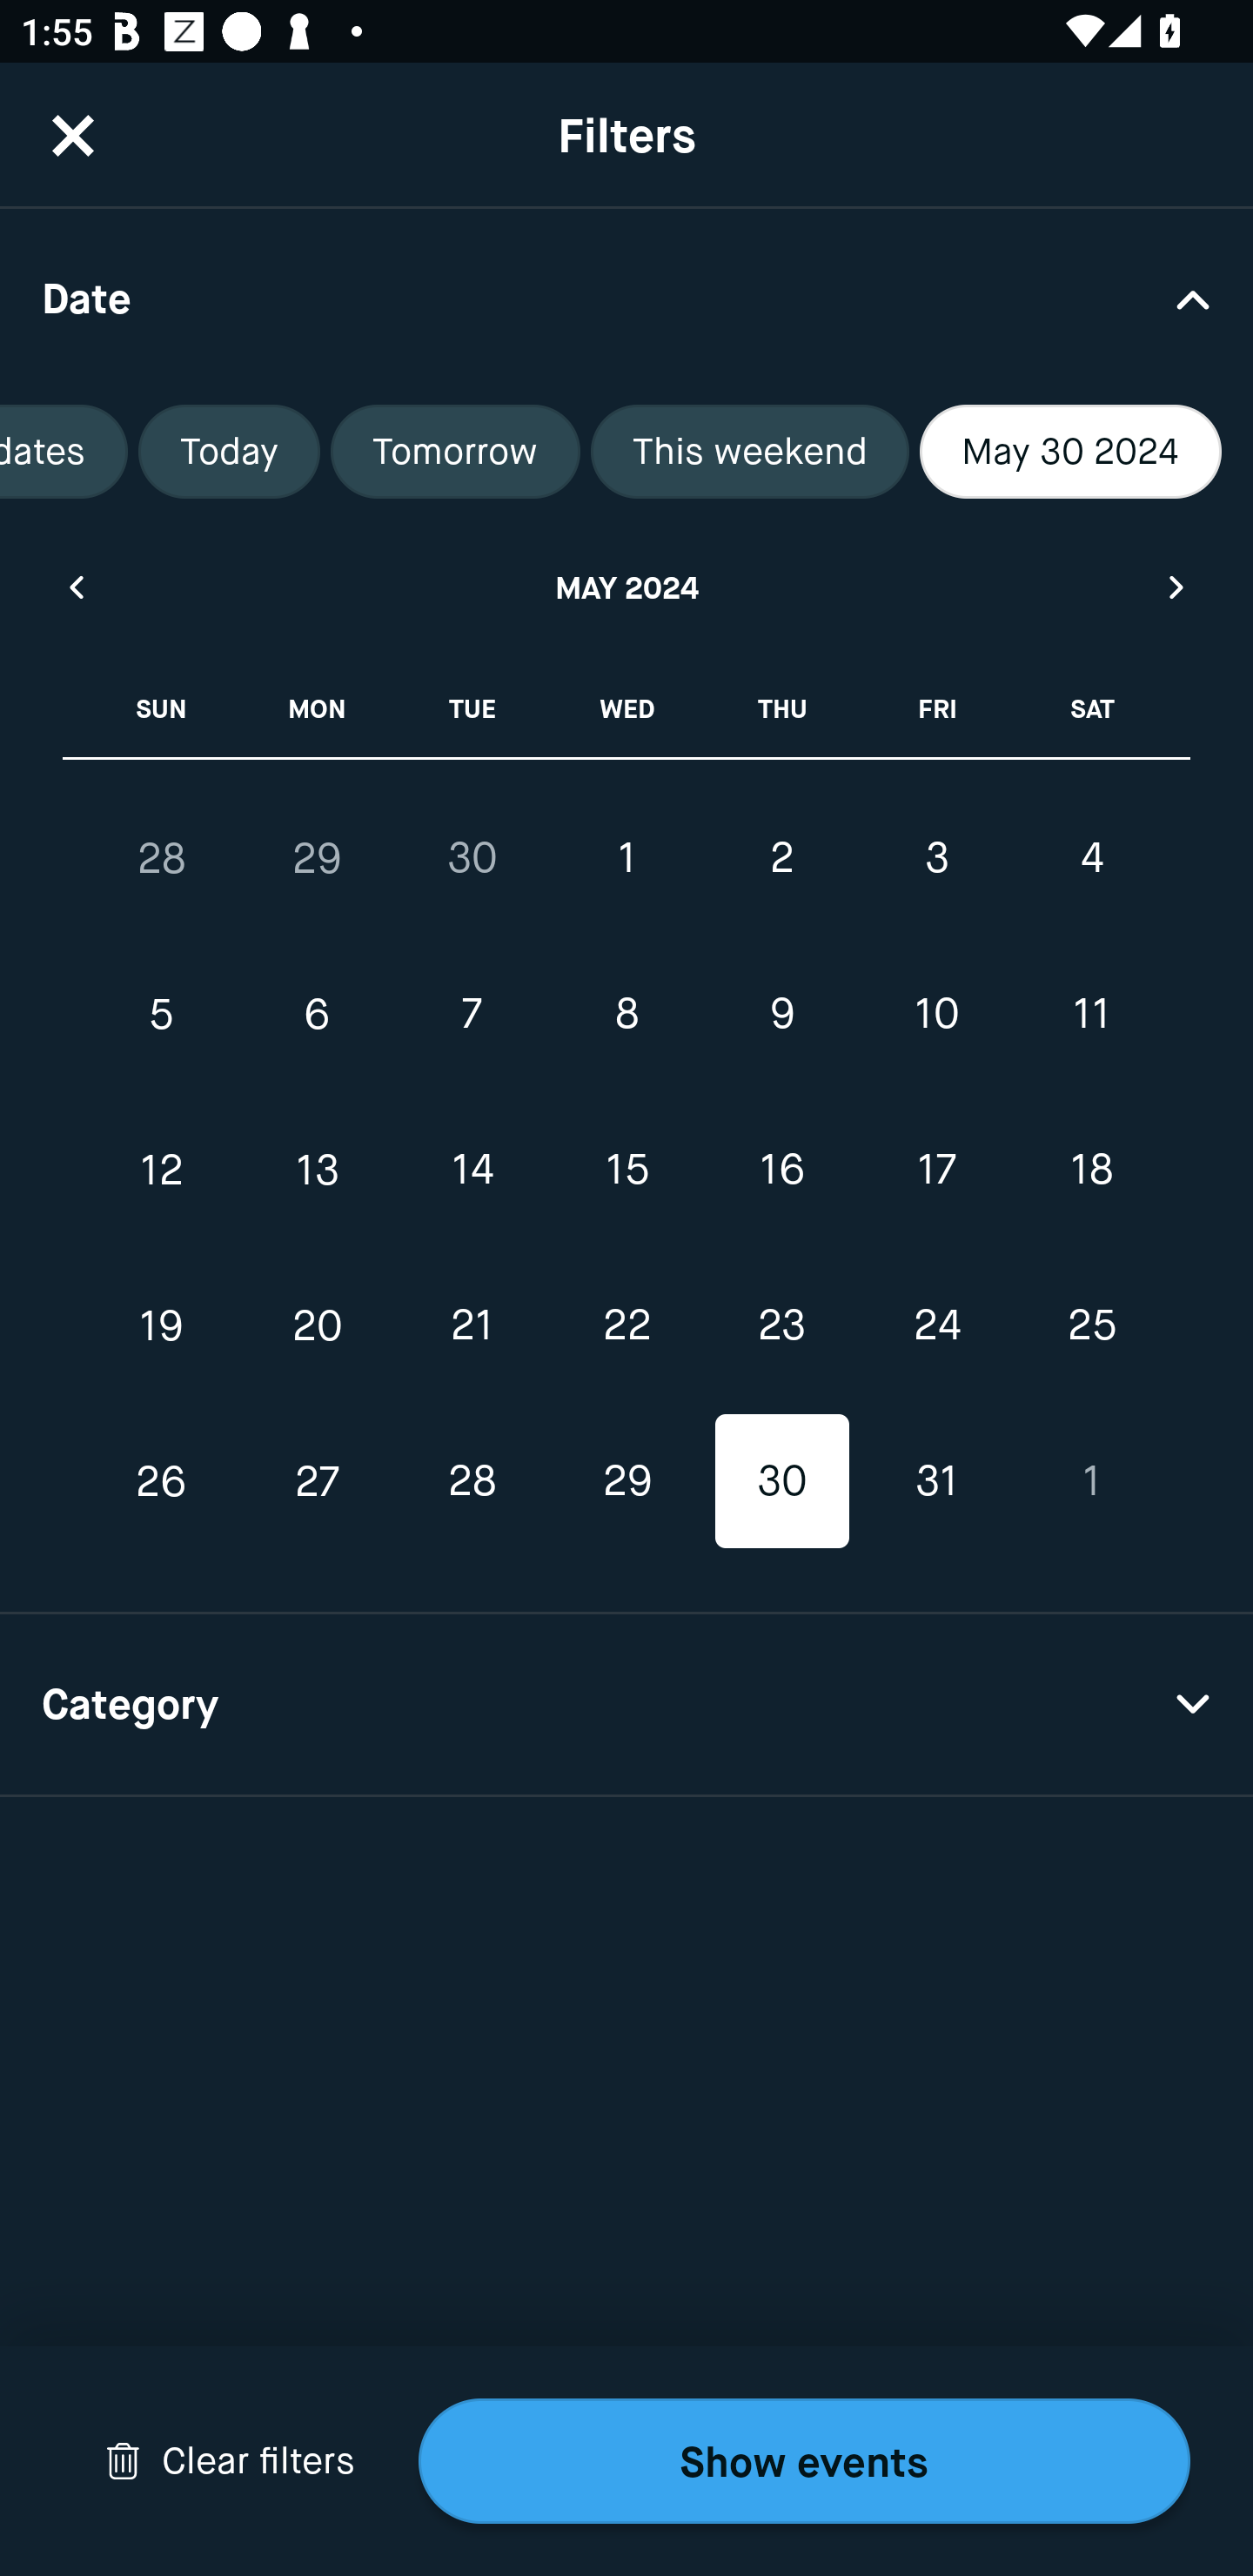  Describe the element at coordinates (162, 1170) in the screenshot. I see `12` at that location.